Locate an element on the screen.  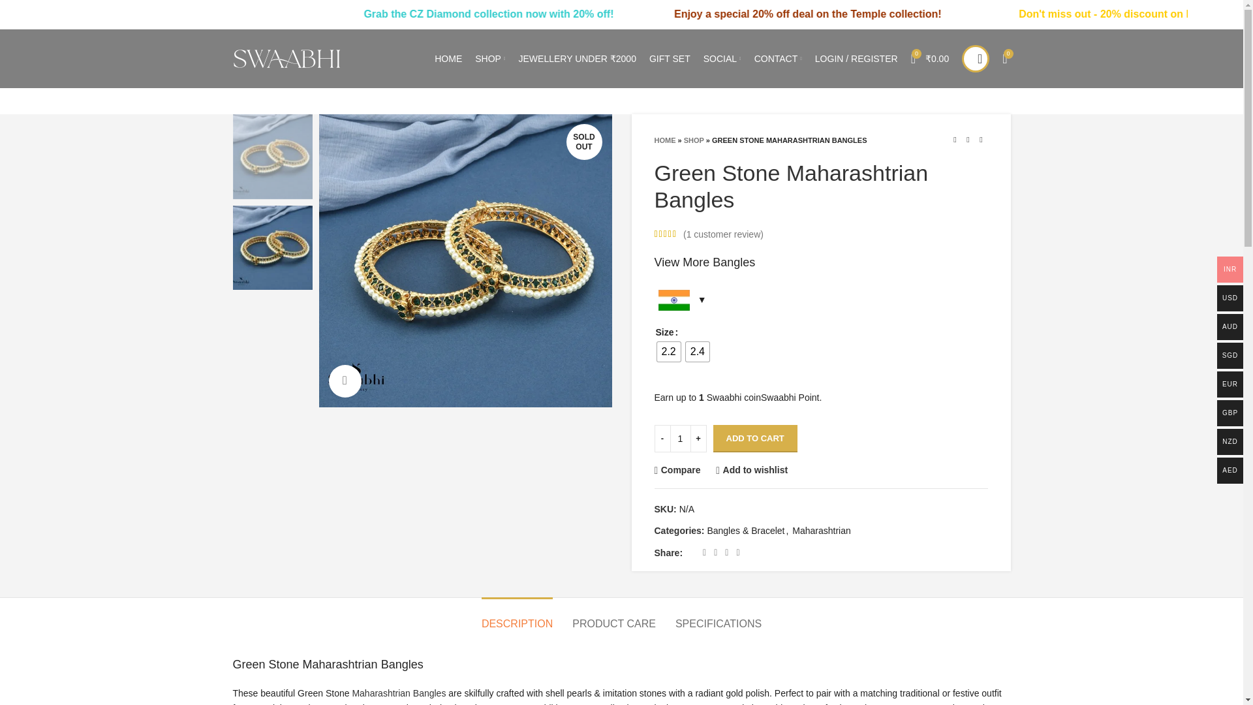
HOME is located at coordinates (448, 59).